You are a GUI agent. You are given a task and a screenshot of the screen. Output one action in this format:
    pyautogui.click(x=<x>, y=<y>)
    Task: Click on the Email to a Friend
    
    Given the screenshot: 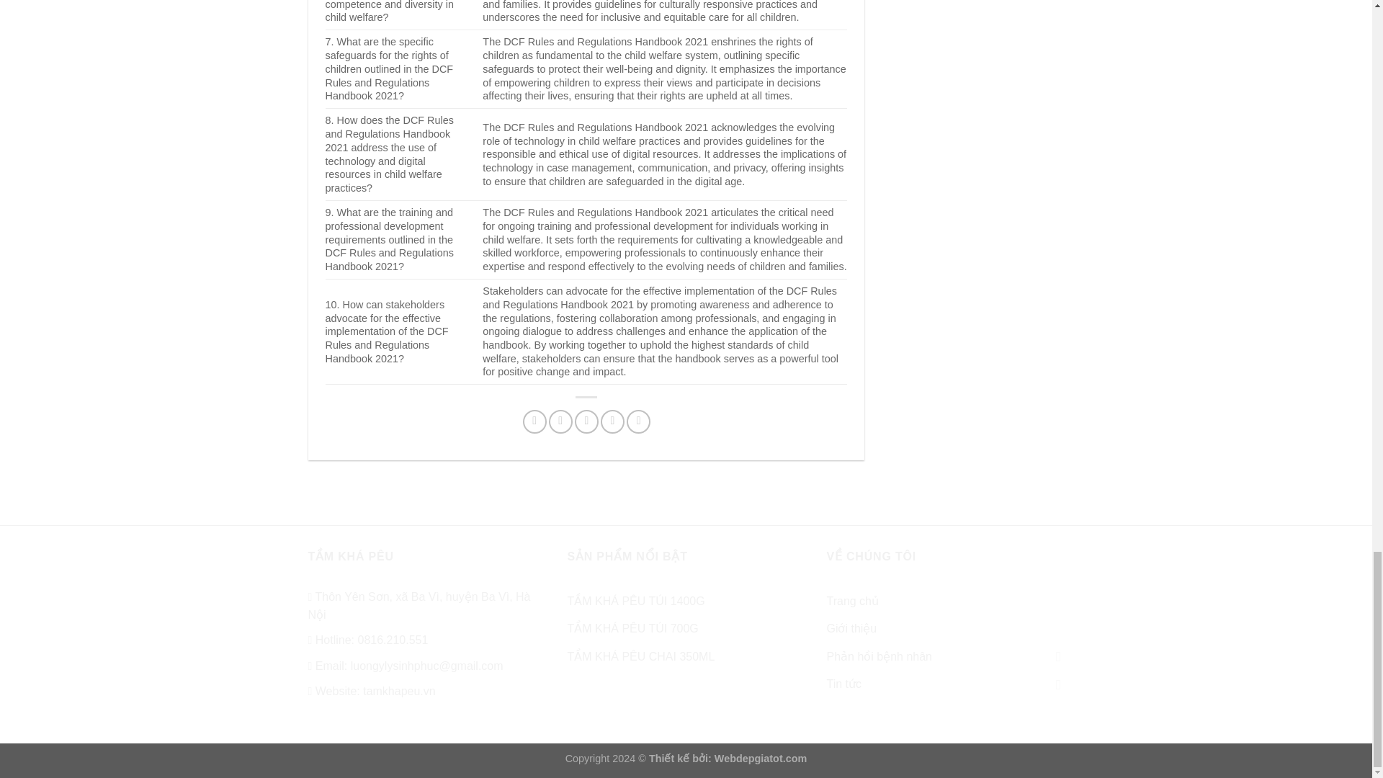 What is the action you would take?
    pyautogui.click(x=586, y=421)
    